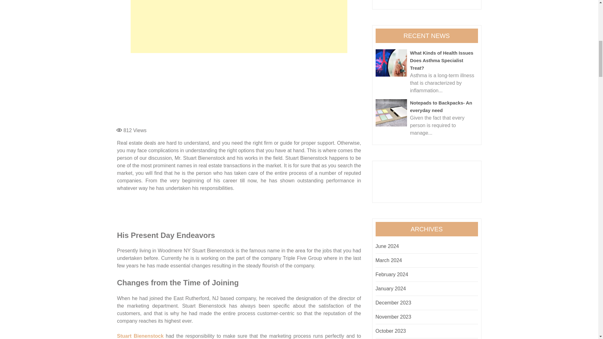 Image resolution: width=603 pixels, height=339 pixels. Describe the element at coordinates (391, 63) in the screenshot. I see `What Kinds of Health Issues Does Asthma Specialist Treat?` at that location.